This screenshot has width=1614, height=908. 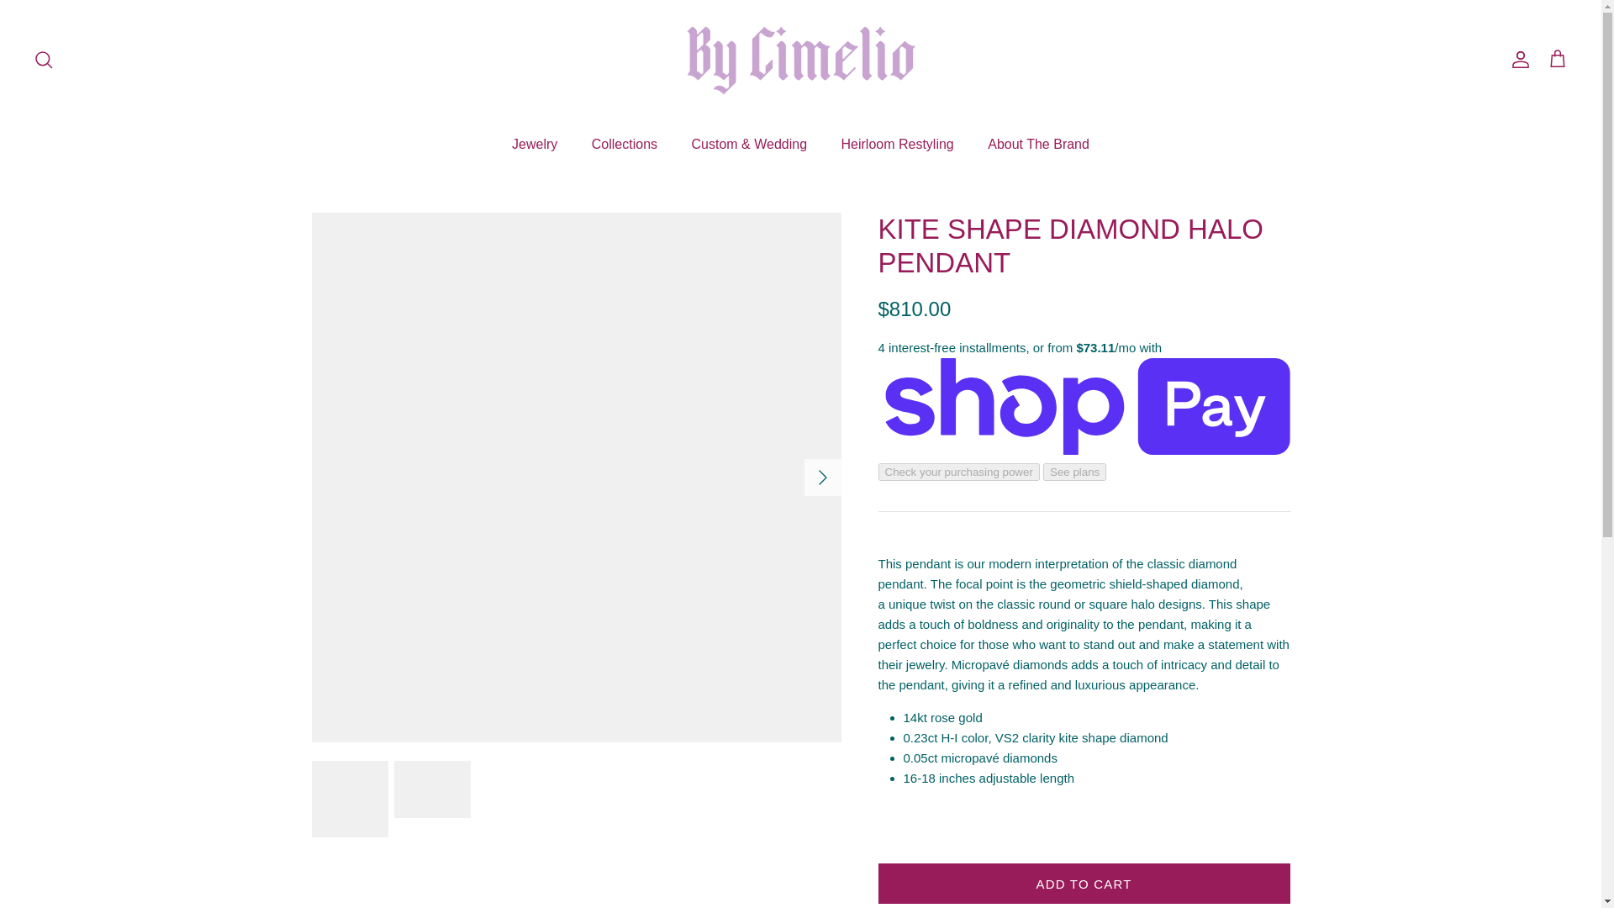 What do you see at coordinates (822, 478) in the screenshot?
I see `RIGHT` at bounding box center [822, 478].